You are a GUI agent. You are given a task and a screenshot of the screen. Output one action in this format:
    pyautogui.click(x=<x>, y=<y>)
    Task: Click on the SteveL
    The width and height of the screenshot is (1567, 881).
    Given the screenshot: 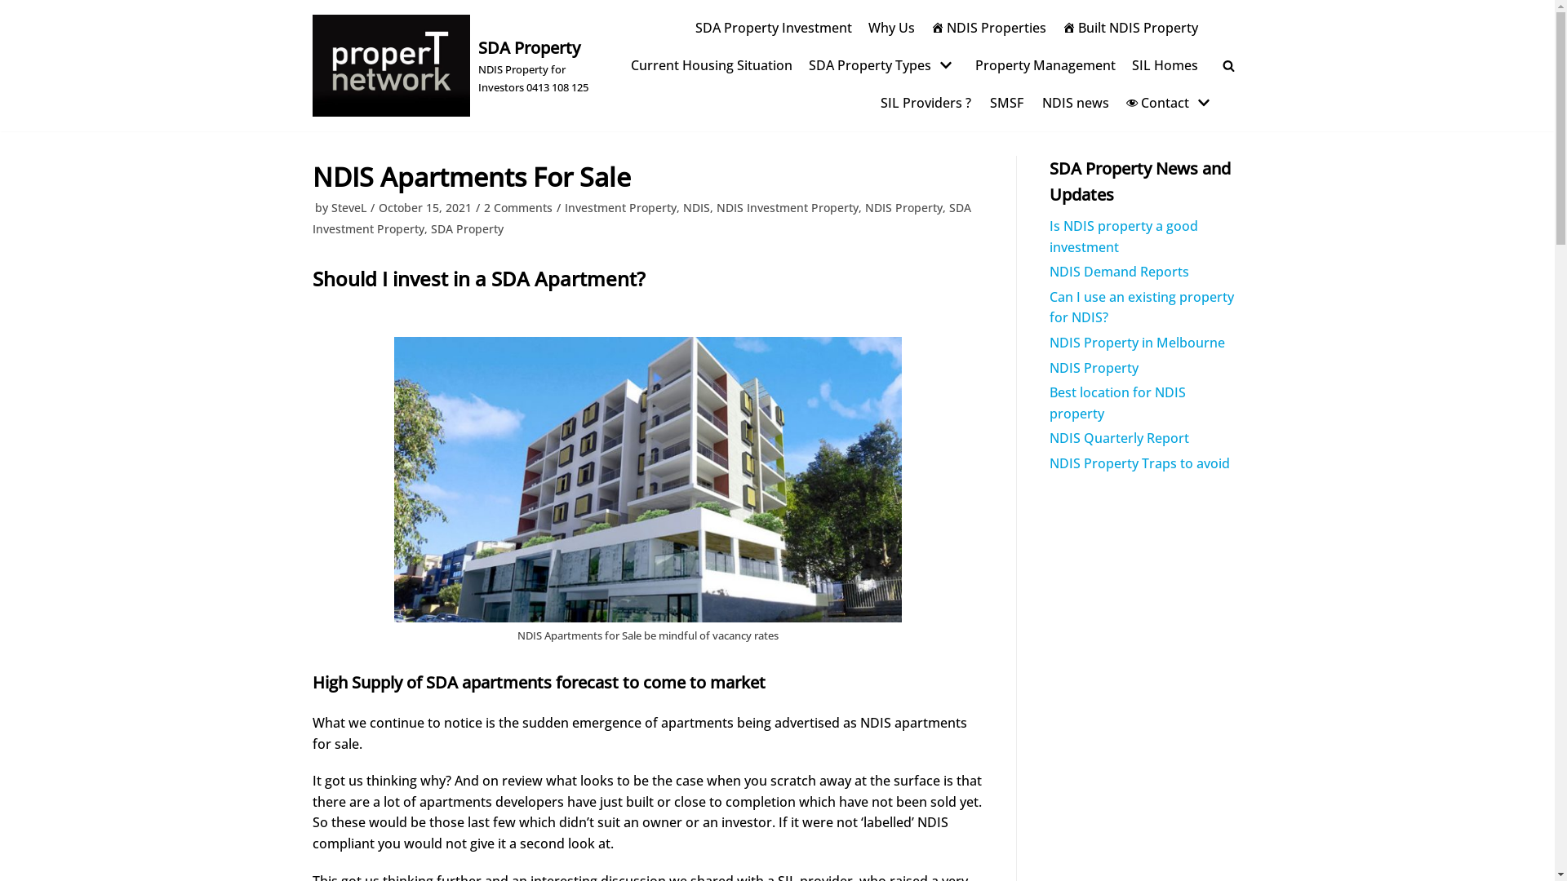 What is the action you would take?
    pyautogui.click(x=349, y=207)
    